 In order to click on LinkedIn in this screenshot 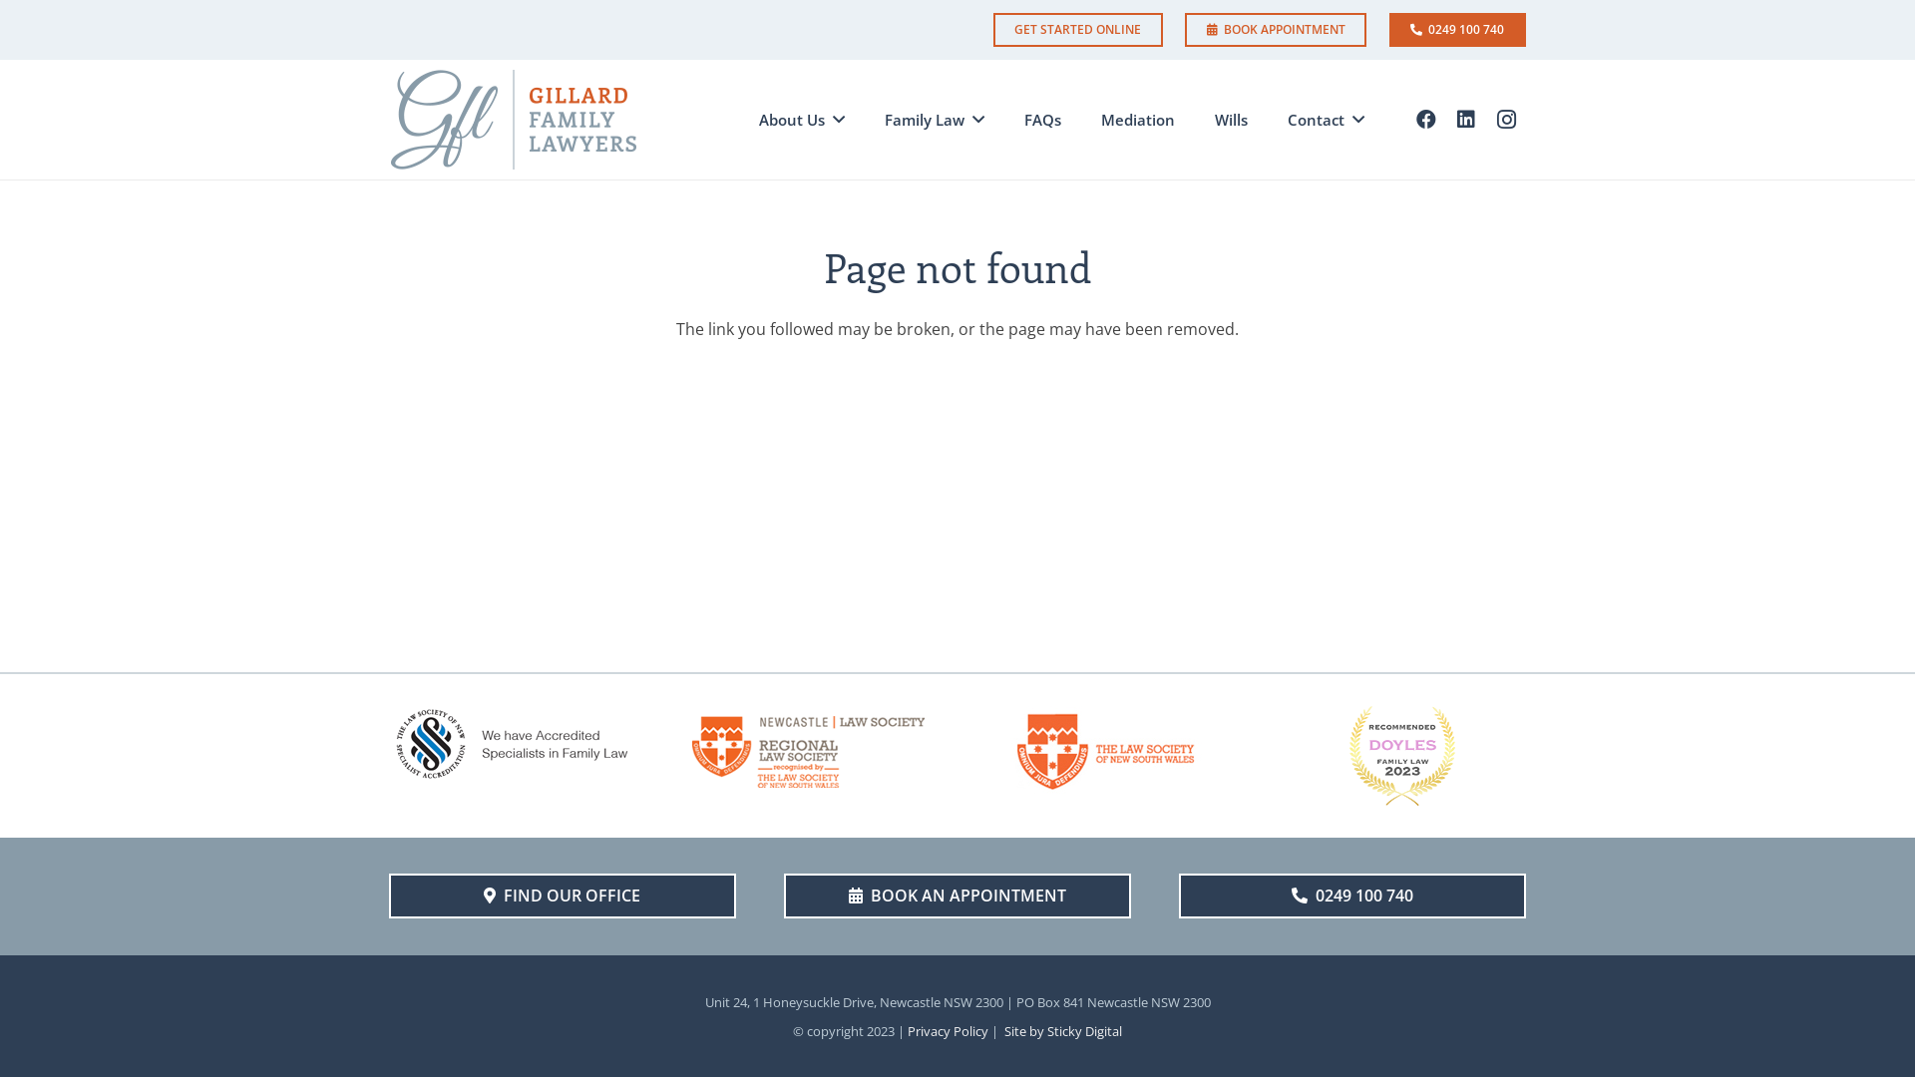, I will do `click(1466, 120)`.